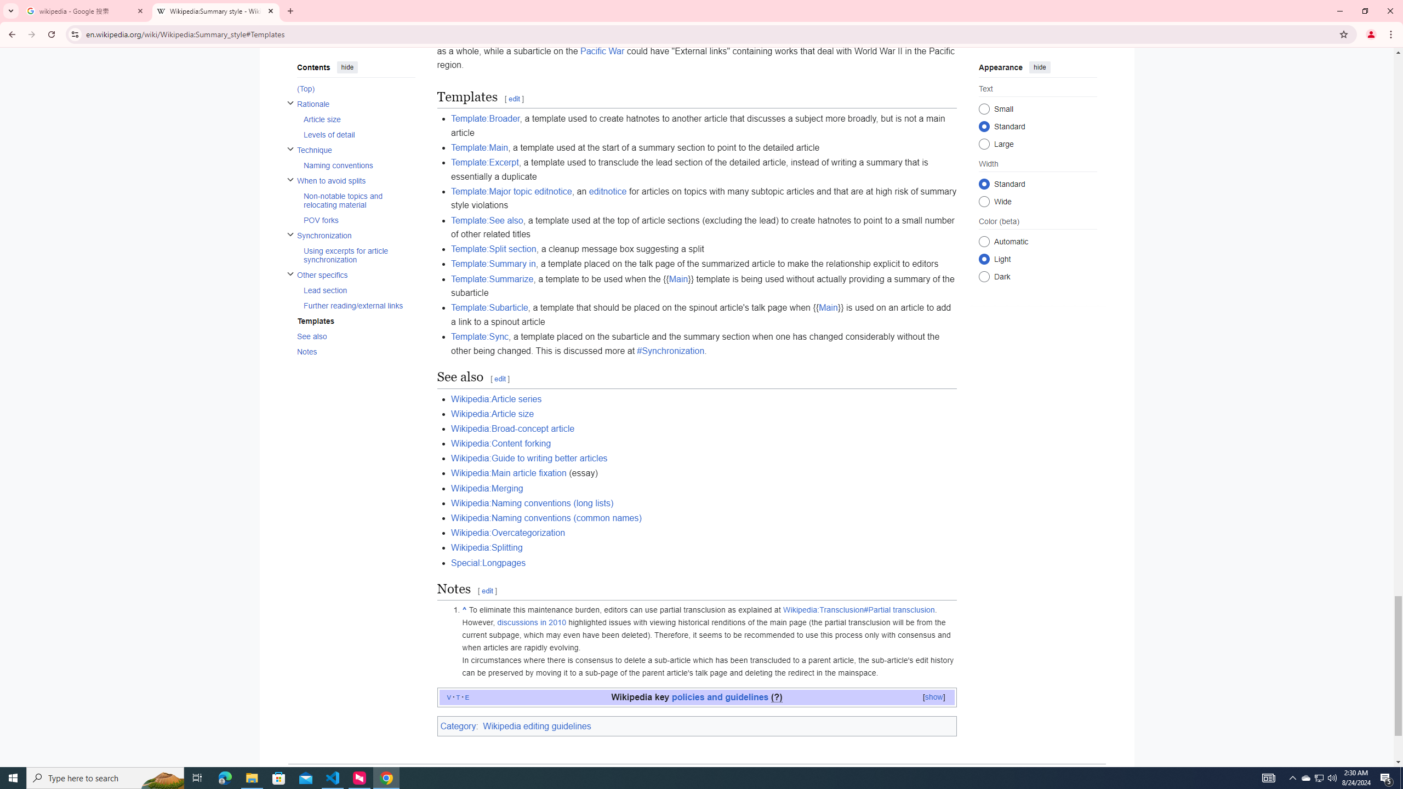 This screenshot has height=789, width=1403. I want to click on Main, so click(829, 308).